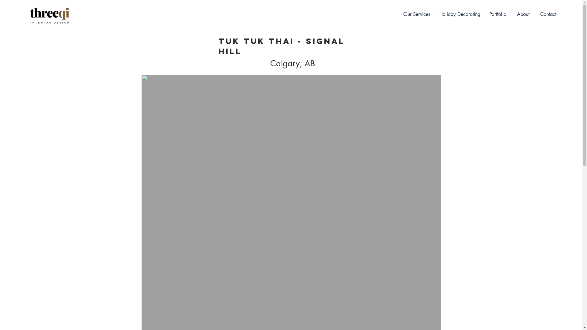 Image resolution: width=587 pixels, height=330 pixels. Describe the element at coordinates (417, 14) in the screenshot. I see `Our Services` at that location.